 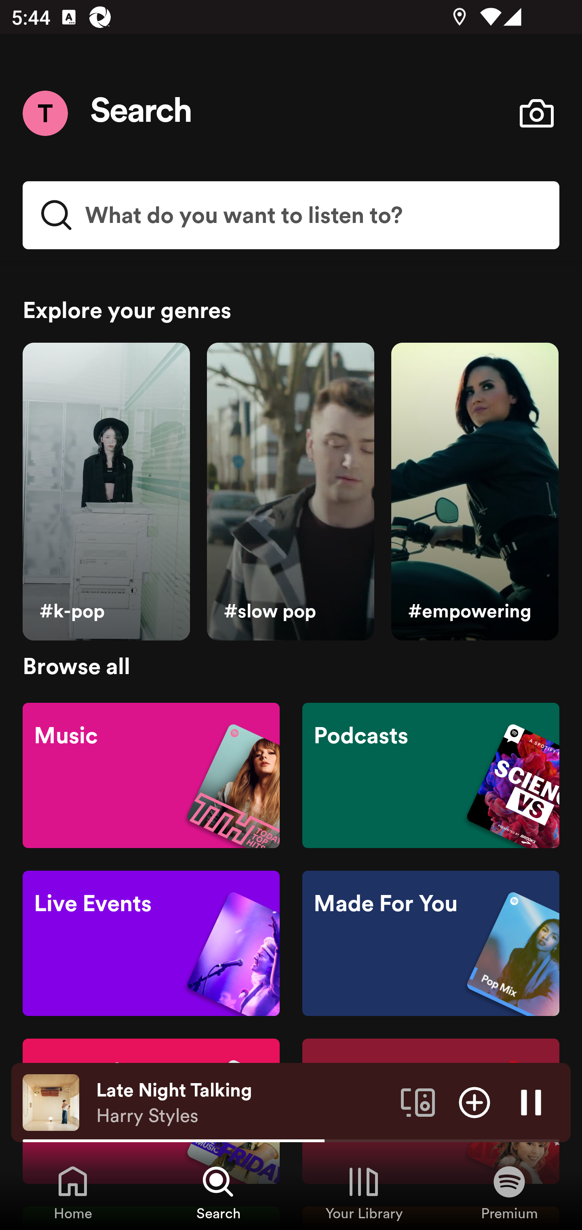 What do you see at coordinates (151, 944) in the screenshot?
I see `Live Events` at bounding box center [151, 944].